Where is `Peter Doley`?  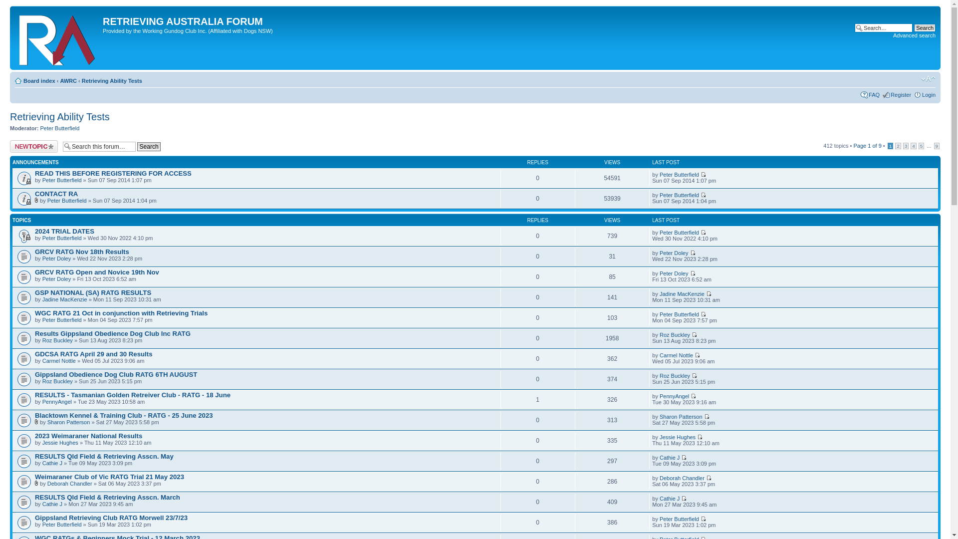 Peter Doley is located at coordinates (674, 253).